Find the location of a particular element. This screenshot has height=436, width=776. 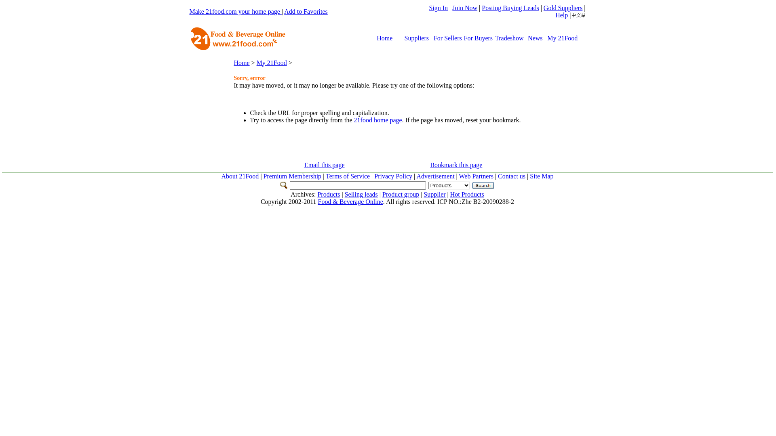

Home is located at coordinates (242, 62).